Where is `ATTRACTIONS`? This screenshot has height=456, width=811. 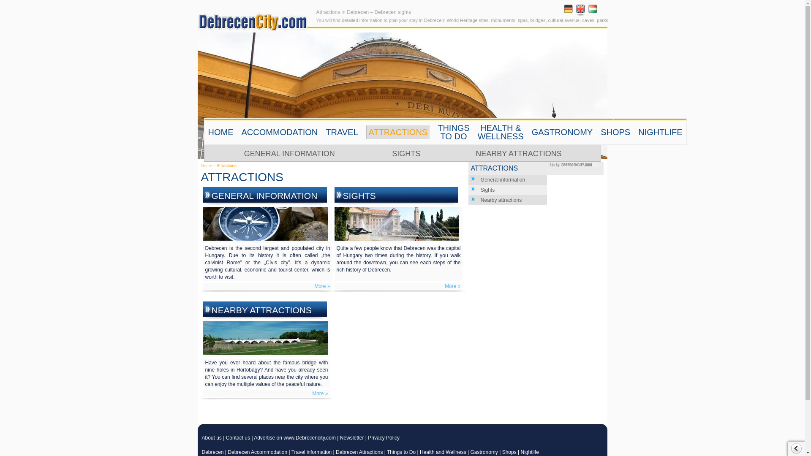 ATTRACTIONS is located at coordinates (398, 132).